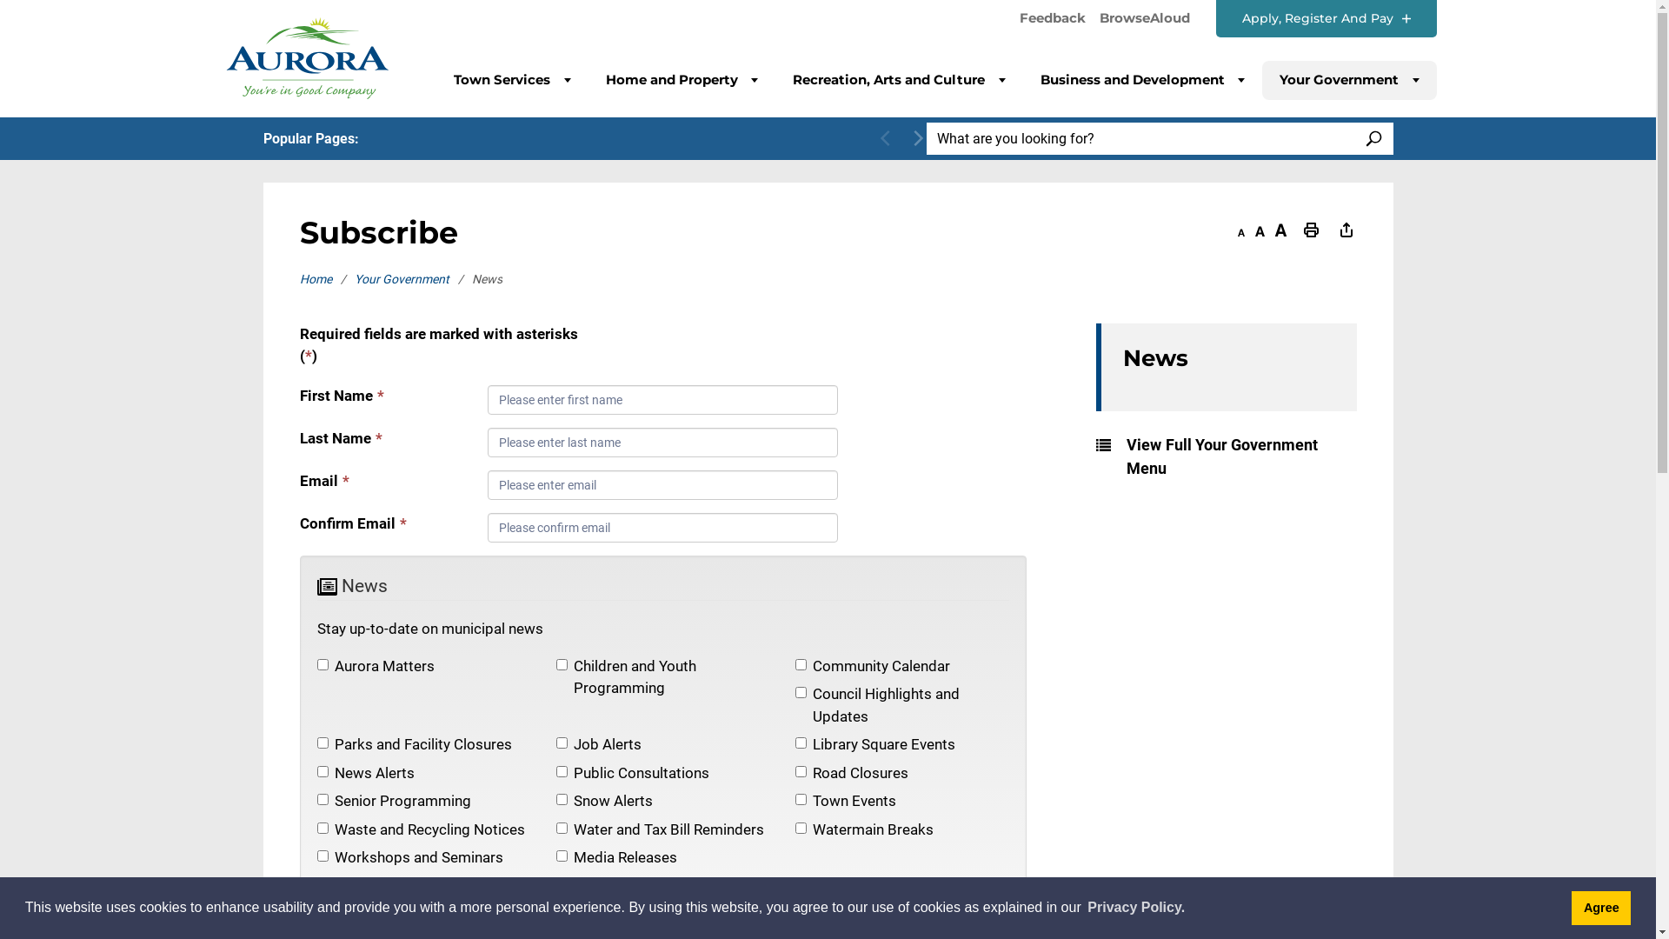 The height and width of the screenshot is (939, 1669). What do you see at coordinates (1311, 231) in the screenshot?
I see `Print This Page` at bounding box center [1311, 231].